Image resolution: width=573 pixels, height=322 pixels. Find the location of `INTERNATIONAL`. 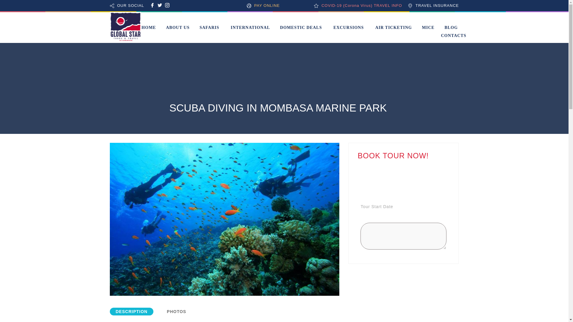

INTERNATIONAL is located at coordinates (250, 27).